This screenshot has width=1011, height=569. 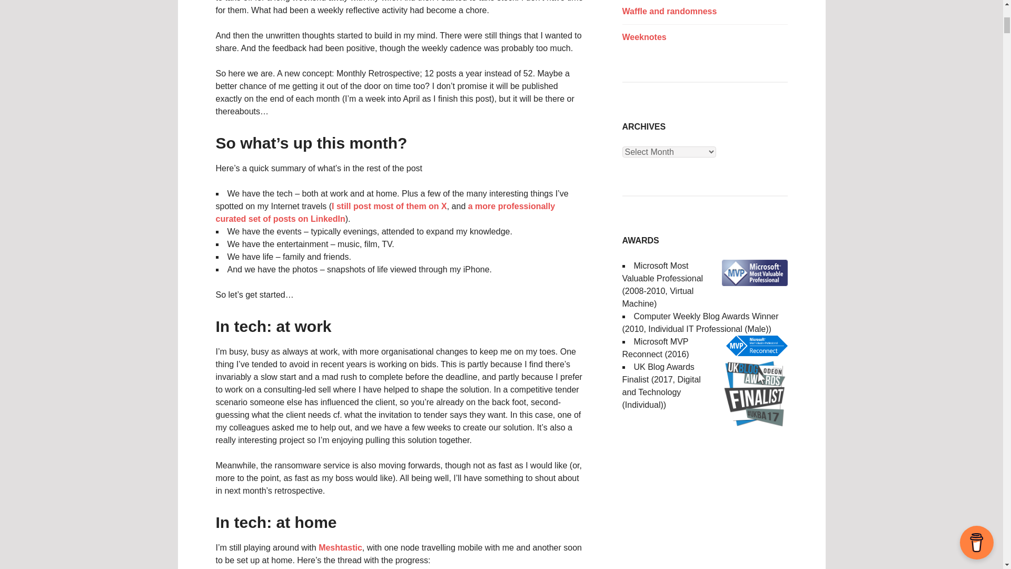 What do you see at coordinates (340, 547) in the screenshot?
I see `Meshtastic` at bounding box center [340, 547].